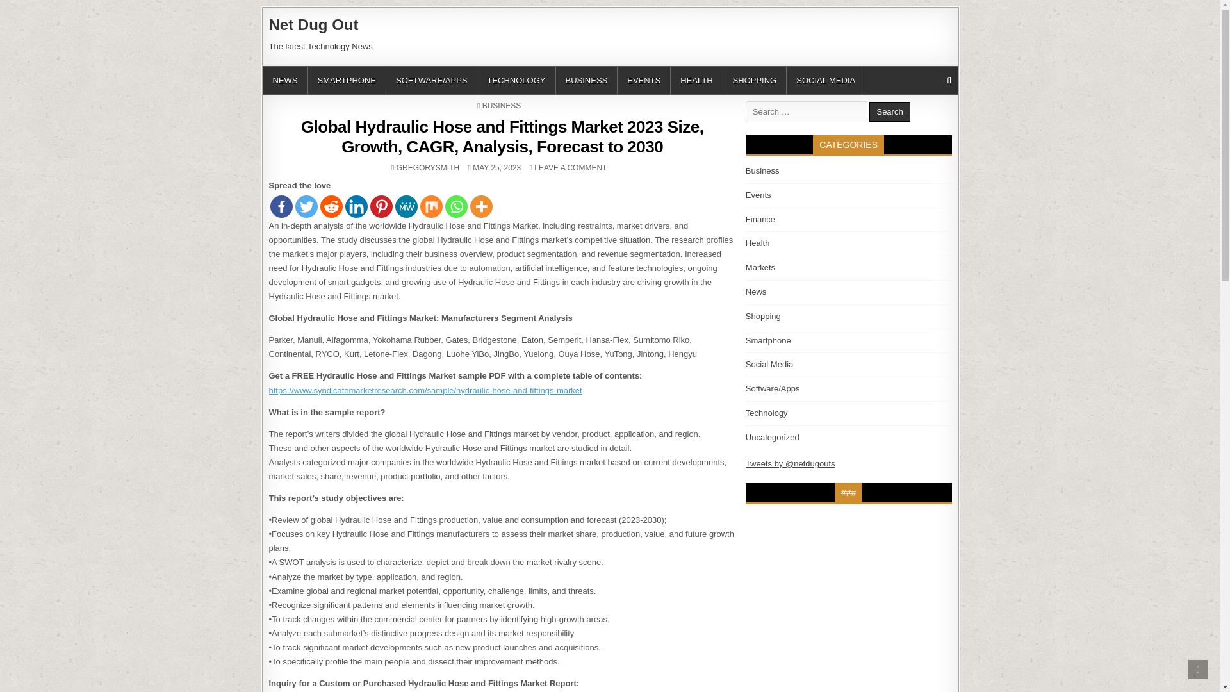 This screenshot has height=692, width=1230. What do you see at coordinates (755, 79) in the screenshot?
I see `Pinterest` at bounding box center [755, 79].